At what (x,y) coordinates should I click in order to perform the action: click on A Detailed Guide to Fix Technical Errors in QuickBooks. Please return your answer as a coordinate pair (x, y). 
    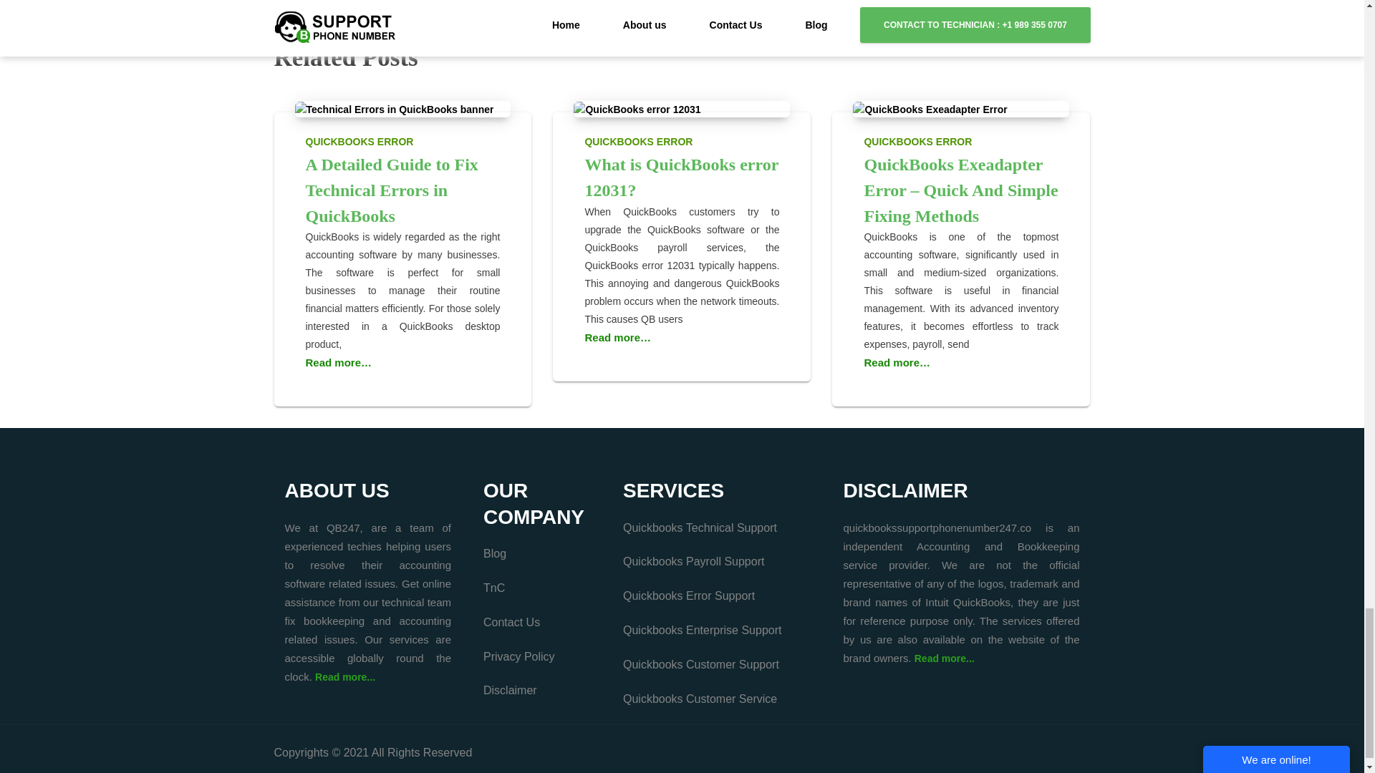
    Looking at the image, I should click on (394, 108).